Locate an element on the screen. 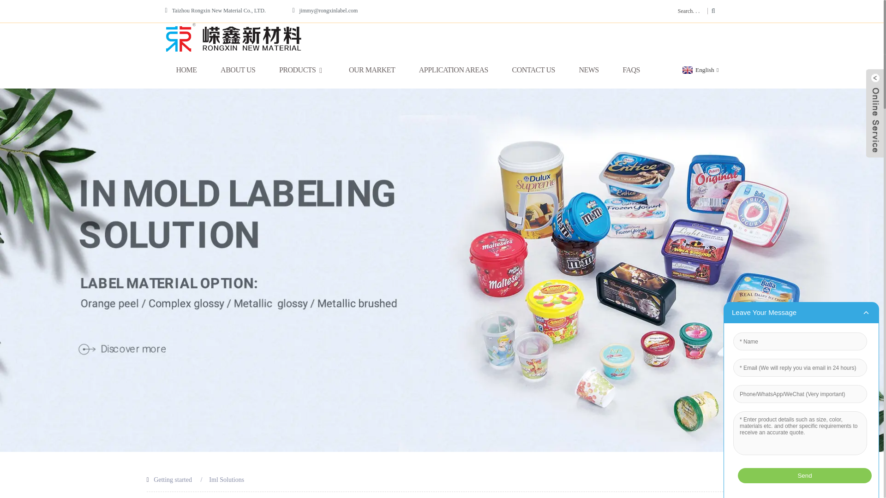 The height and width of the screenshot is (498, 886). OUR MARKET is located at coordinates (372, 70).